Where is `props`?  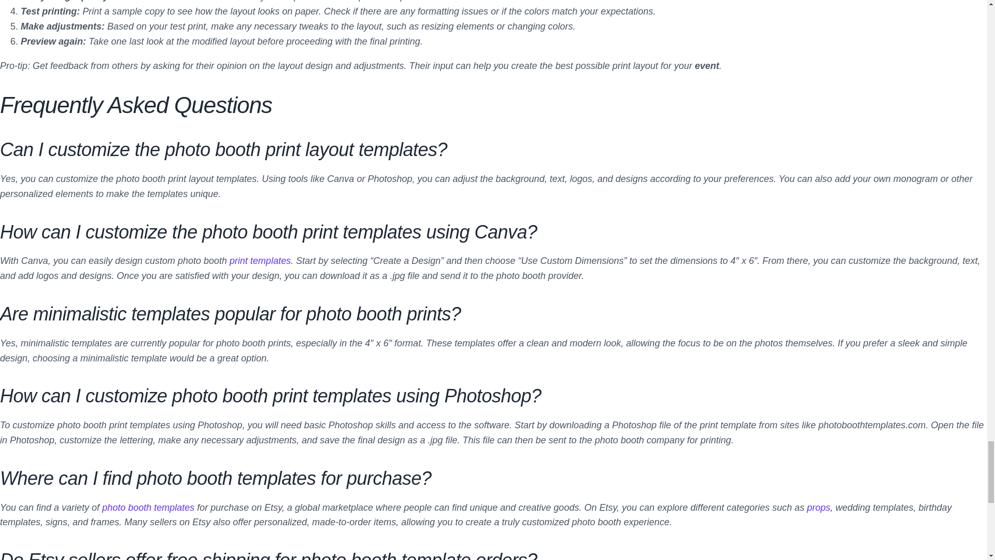
props is located at coordinates (818, 507).